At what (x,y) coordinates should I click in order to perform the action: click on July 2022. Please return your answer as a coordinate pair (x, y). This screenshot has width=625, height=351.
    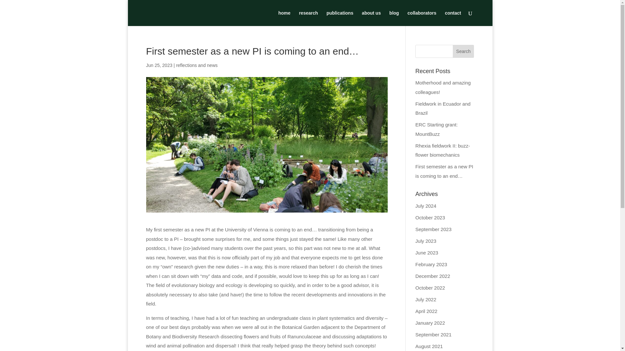
    Looking at the image, I should click on (426, 299).